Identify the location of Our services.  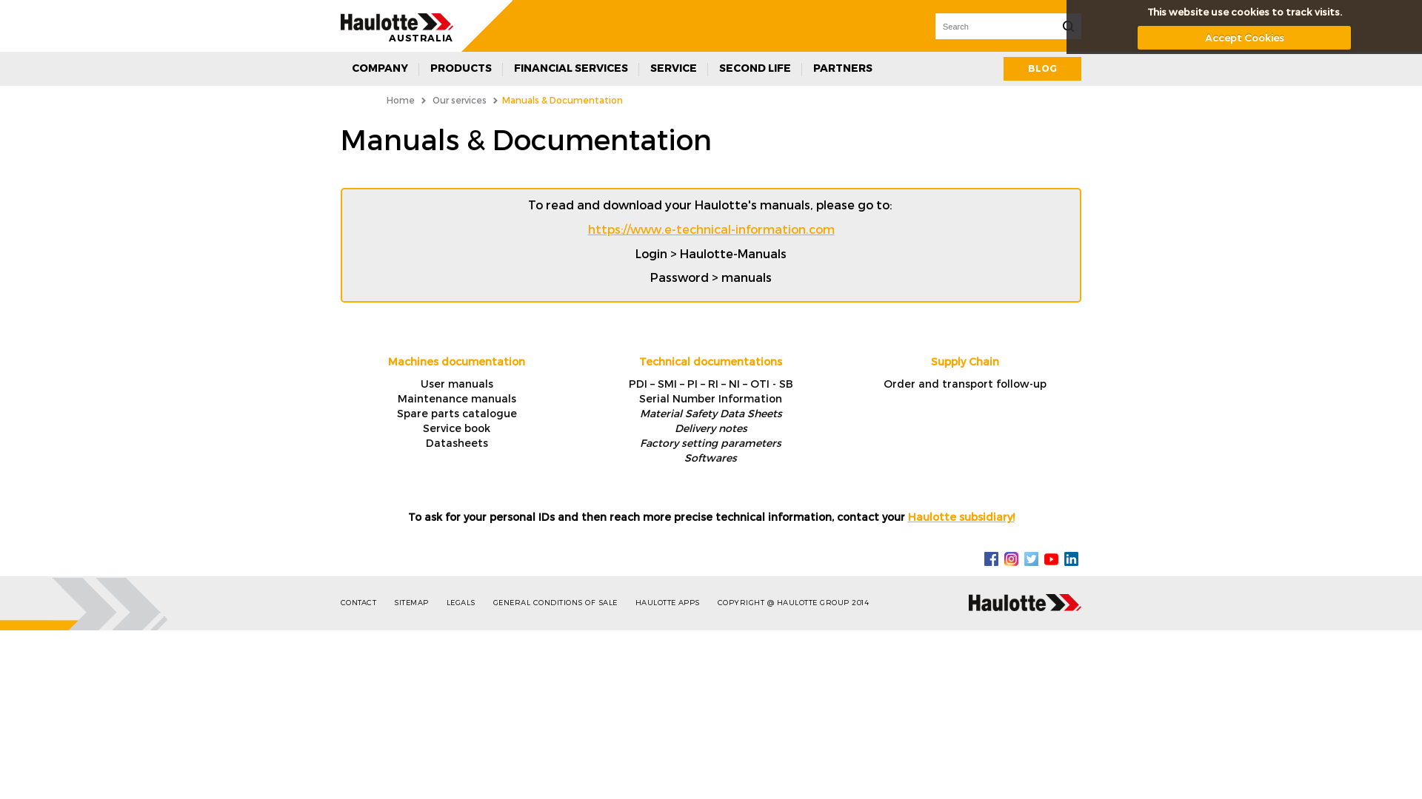
(459, 100).